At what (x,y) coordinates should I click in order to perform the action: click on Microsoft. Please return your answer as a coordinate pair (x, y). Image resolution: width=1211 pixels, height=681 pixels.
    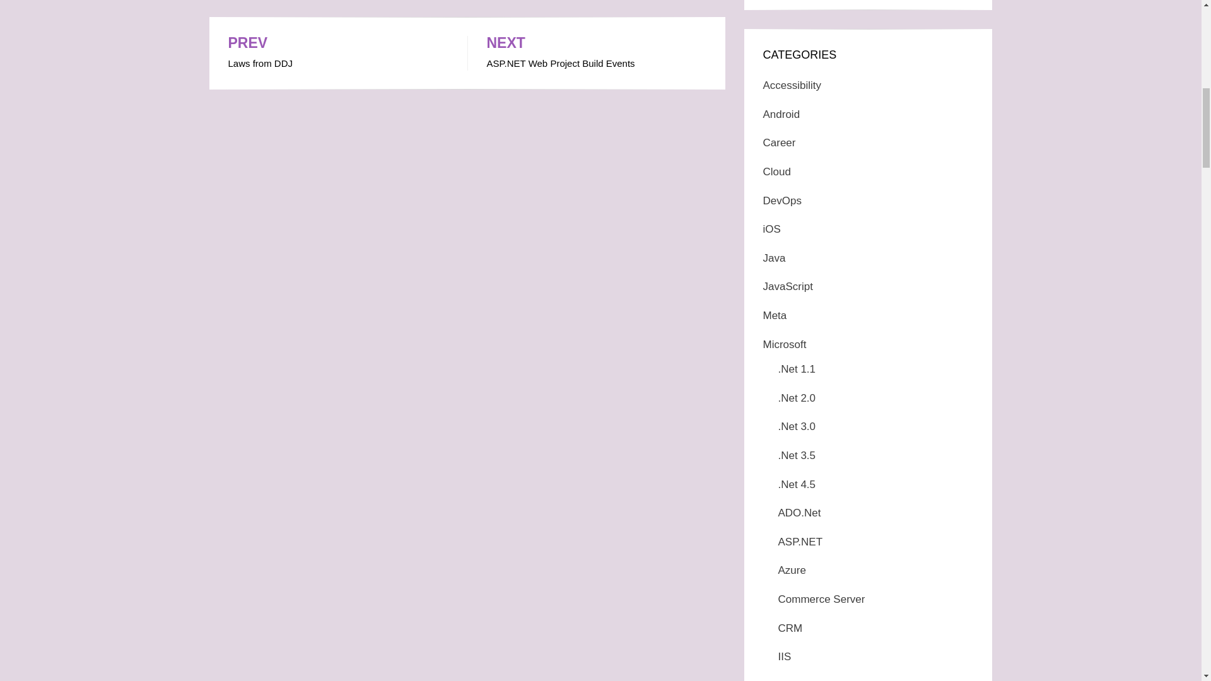
    Looking at the image, I should click on (787, 286).